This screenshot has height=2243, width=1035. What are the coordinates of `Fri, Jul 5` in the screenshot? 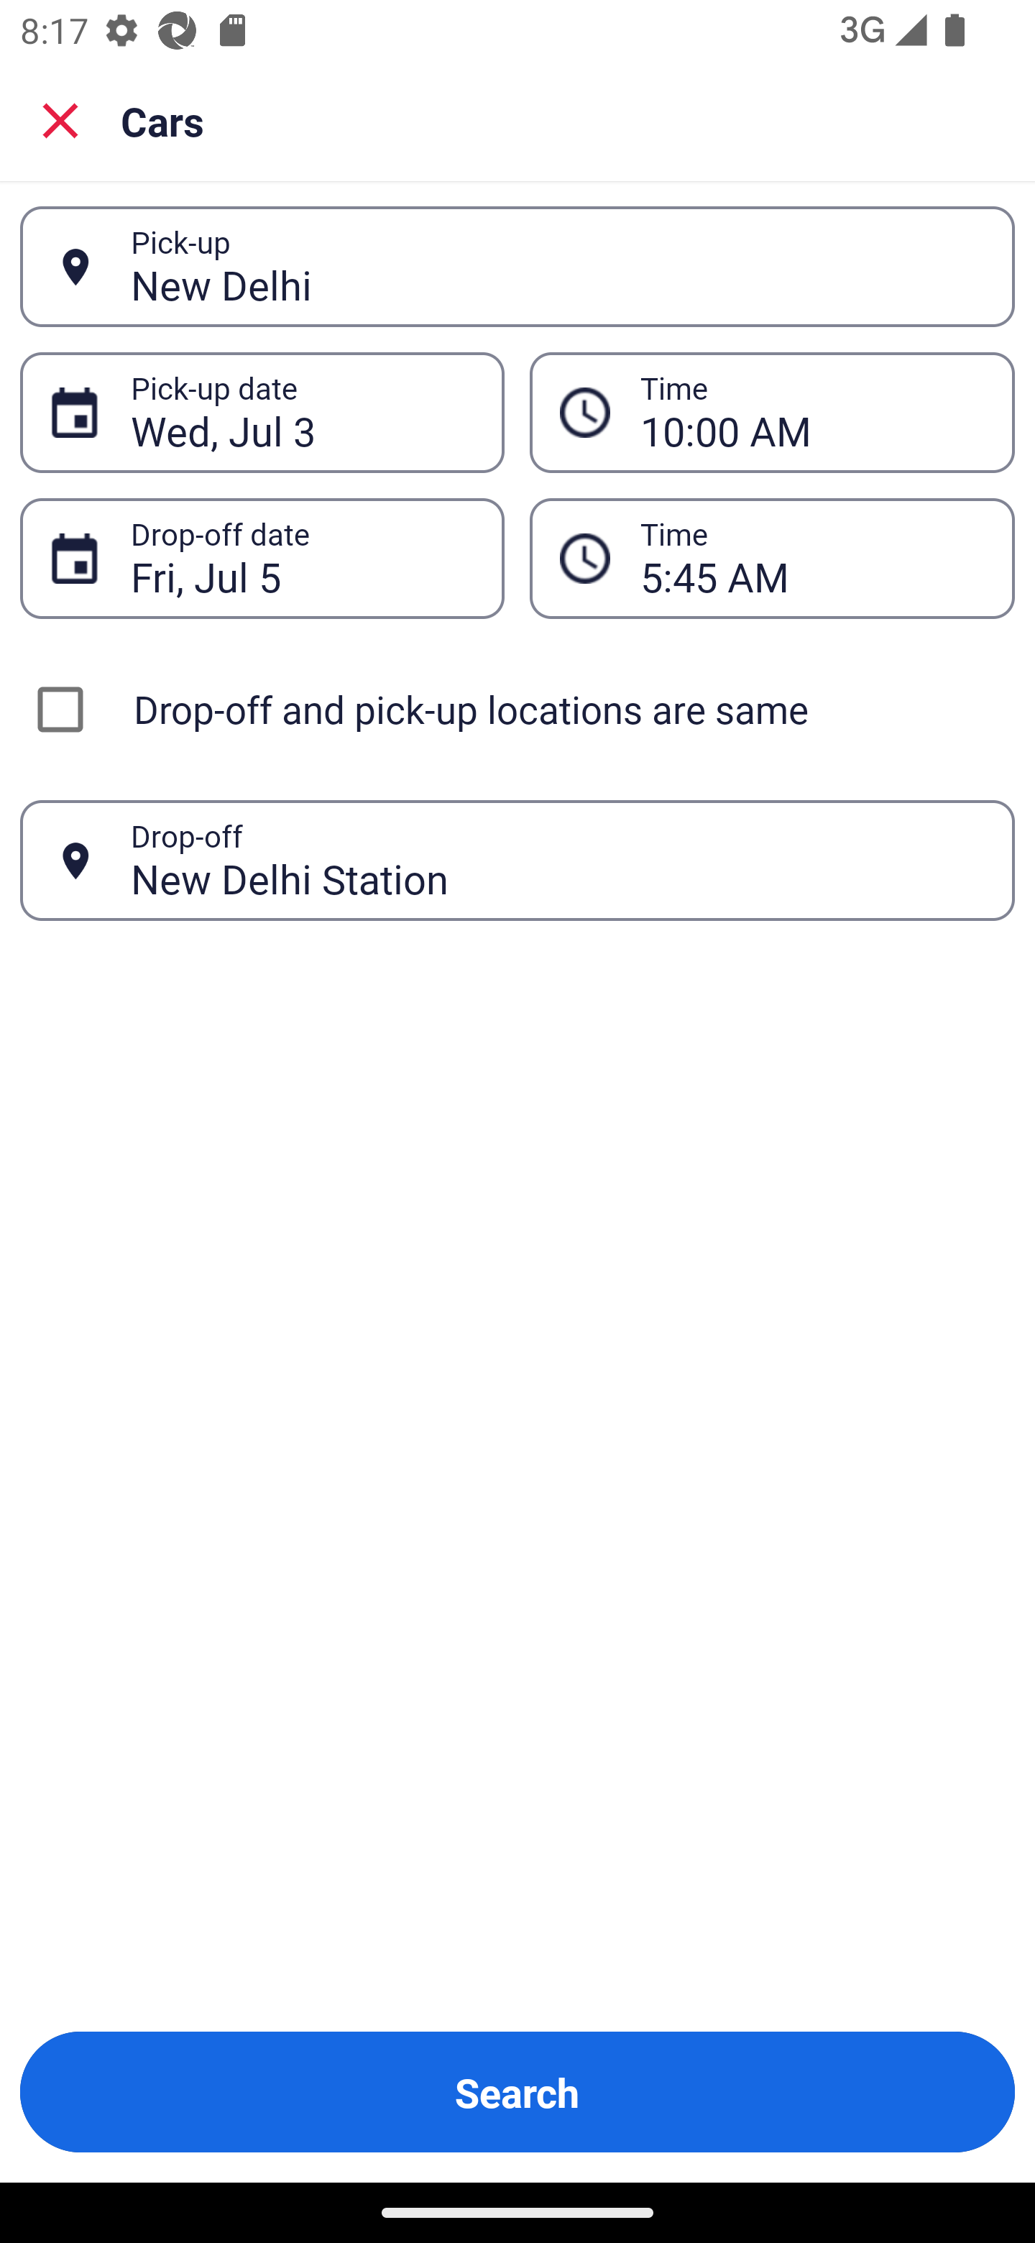 It's located at (302, 558).